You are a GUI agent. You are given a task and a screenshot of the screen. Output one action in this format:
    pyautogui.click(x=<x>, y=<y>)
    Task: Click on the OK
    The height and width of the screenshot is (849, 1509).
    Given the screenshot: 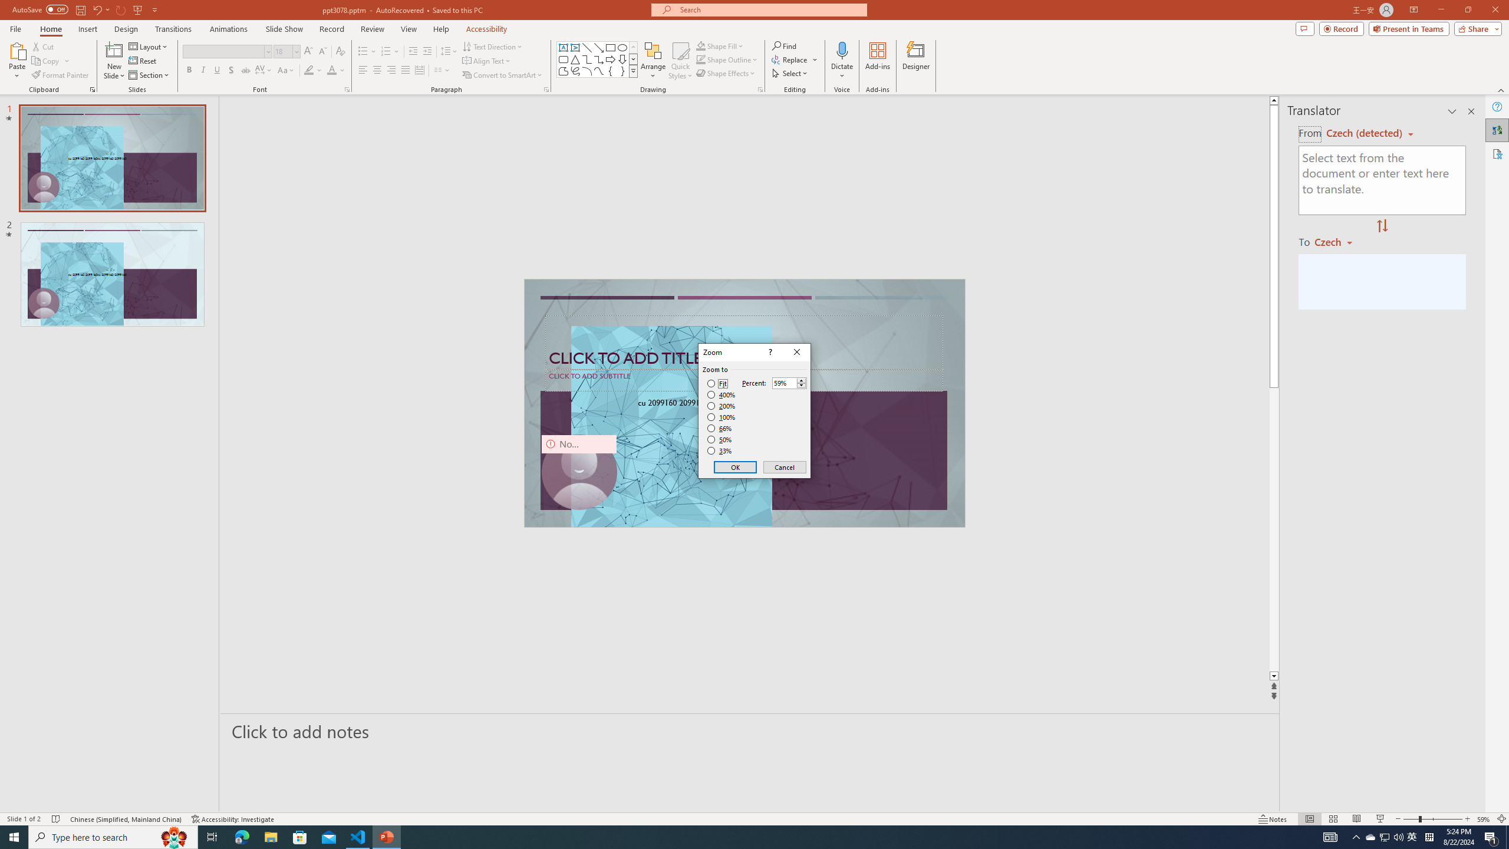 What is the action you would take?
    pyautogui.click(x=736, y=467)
    